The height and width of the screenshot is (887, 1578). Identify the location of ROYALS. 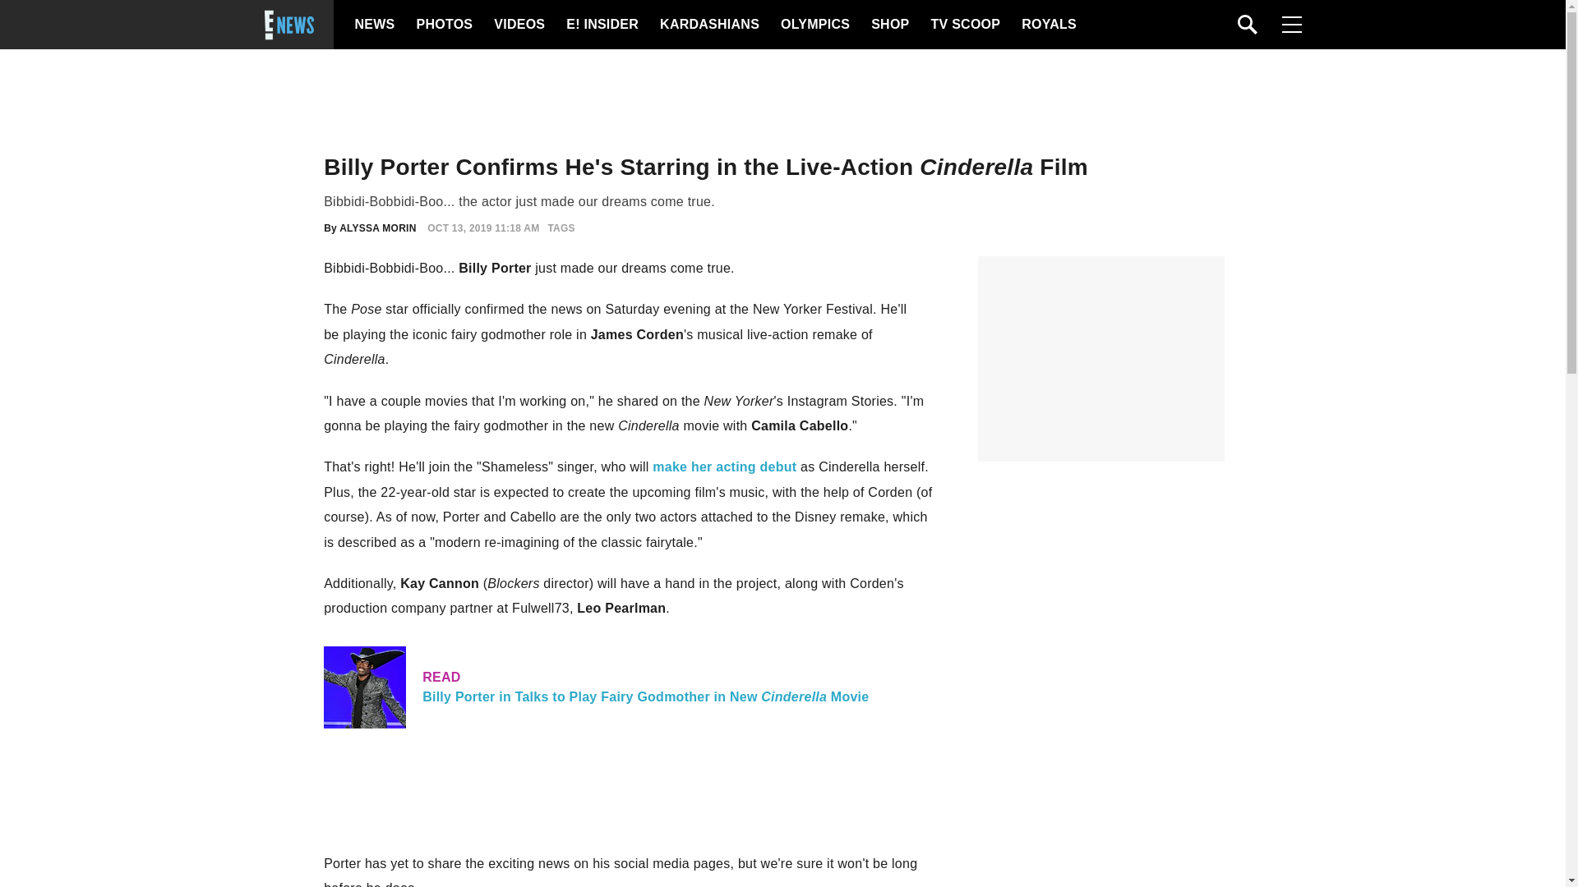
(1047, 25).